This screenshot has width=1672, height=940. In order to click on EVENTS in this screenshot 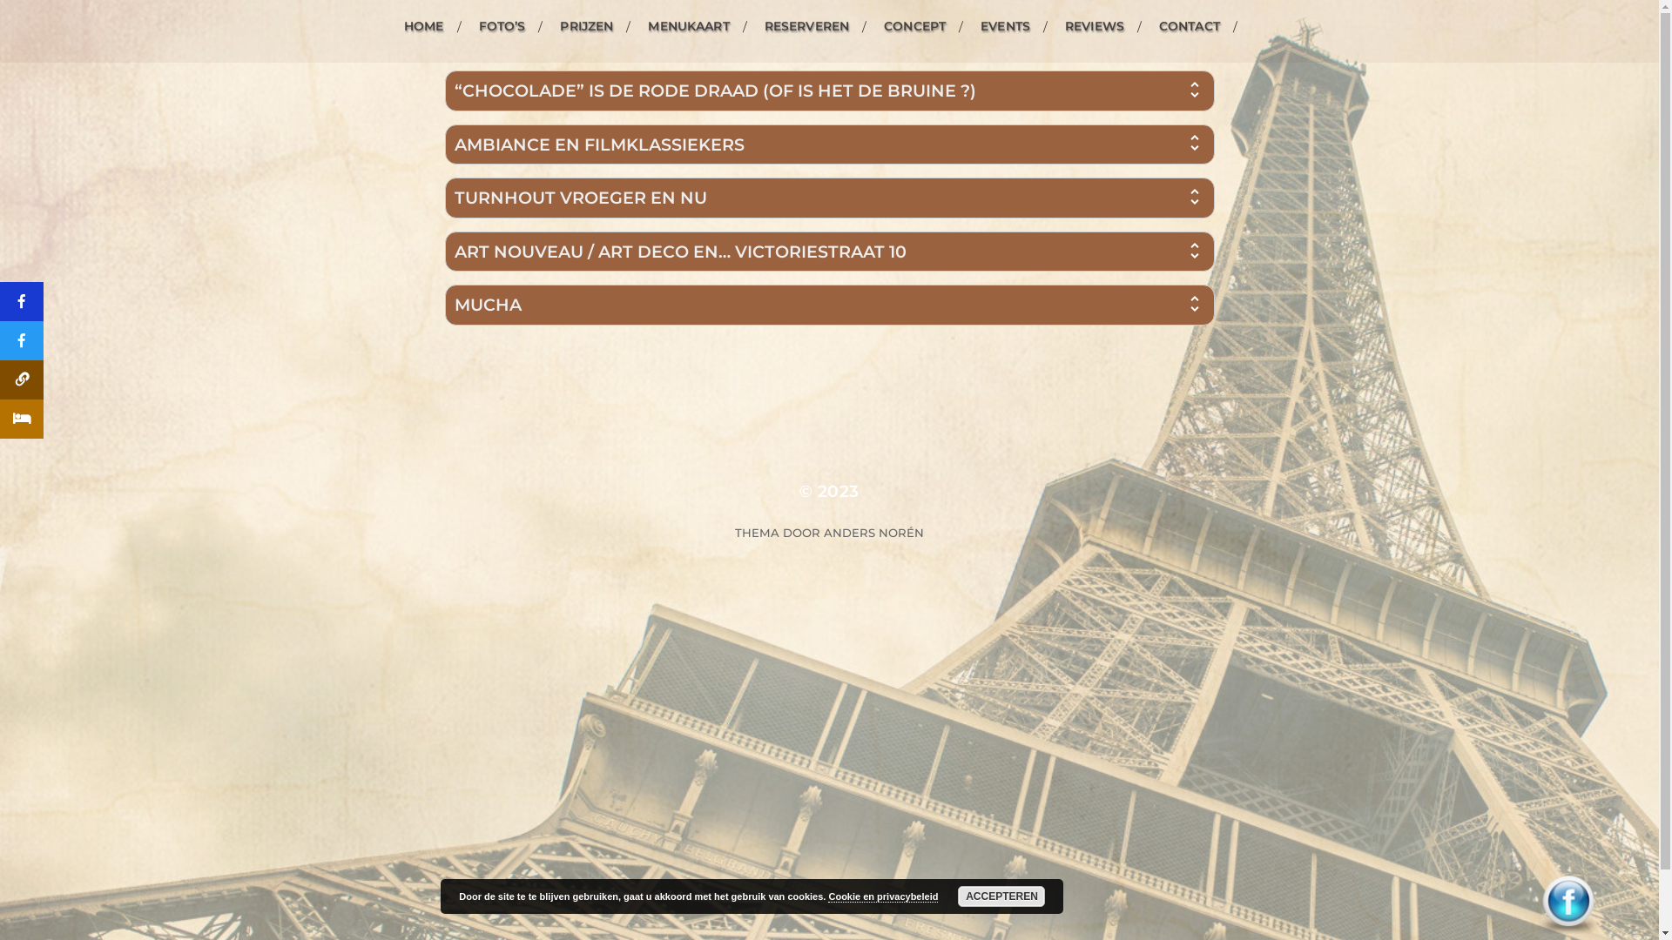, I will do `click(1005, 26)`.